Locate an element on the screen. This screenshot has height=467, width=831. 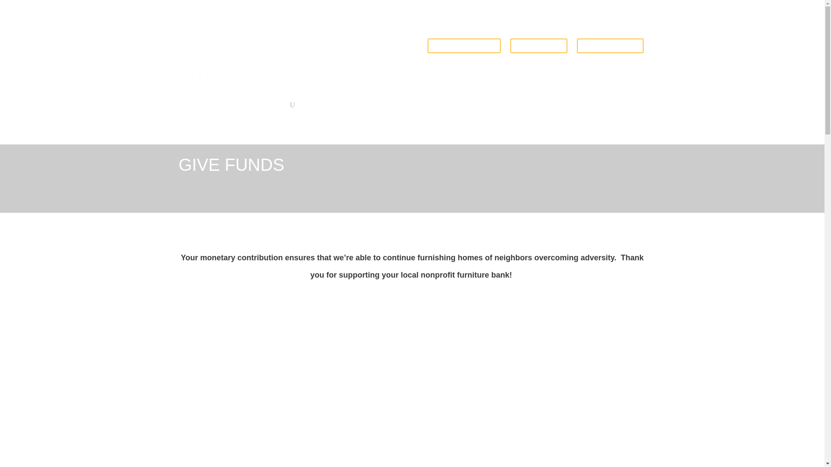
GIVE FUNDS is located at coordinates (538, 46).